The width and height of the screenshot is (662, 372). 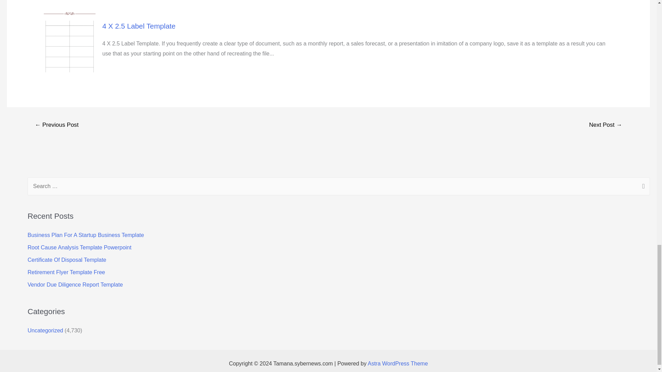 What do you see at coordinates (86, 235) in the screenshot?
I see `Business Plan For A Startup Business Template` at bounding box center [86, 235].